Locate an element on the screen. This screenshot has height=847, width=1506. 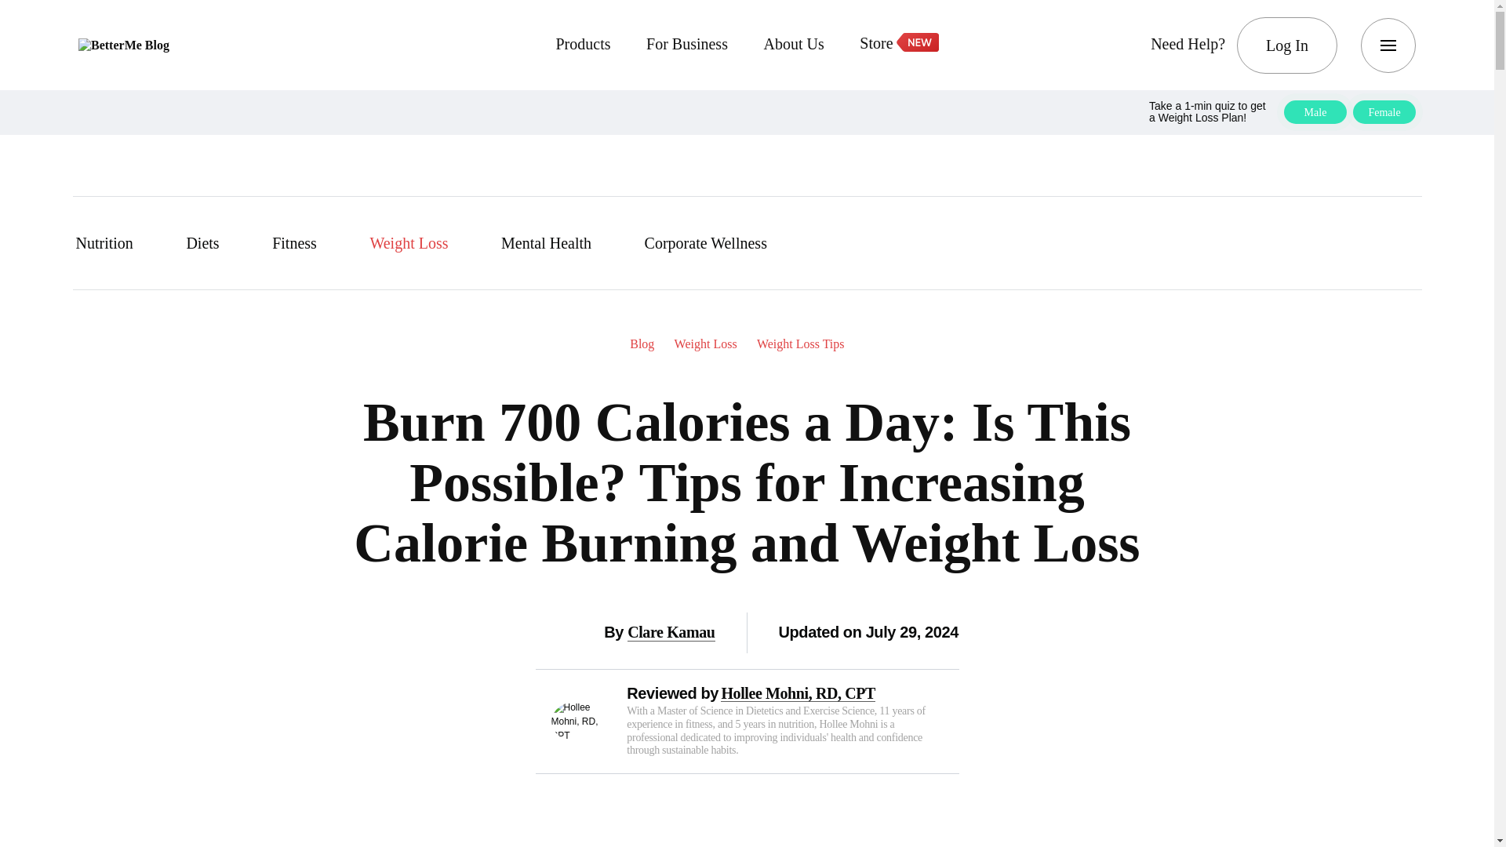
Fitness is located at coordinates (303, 243).